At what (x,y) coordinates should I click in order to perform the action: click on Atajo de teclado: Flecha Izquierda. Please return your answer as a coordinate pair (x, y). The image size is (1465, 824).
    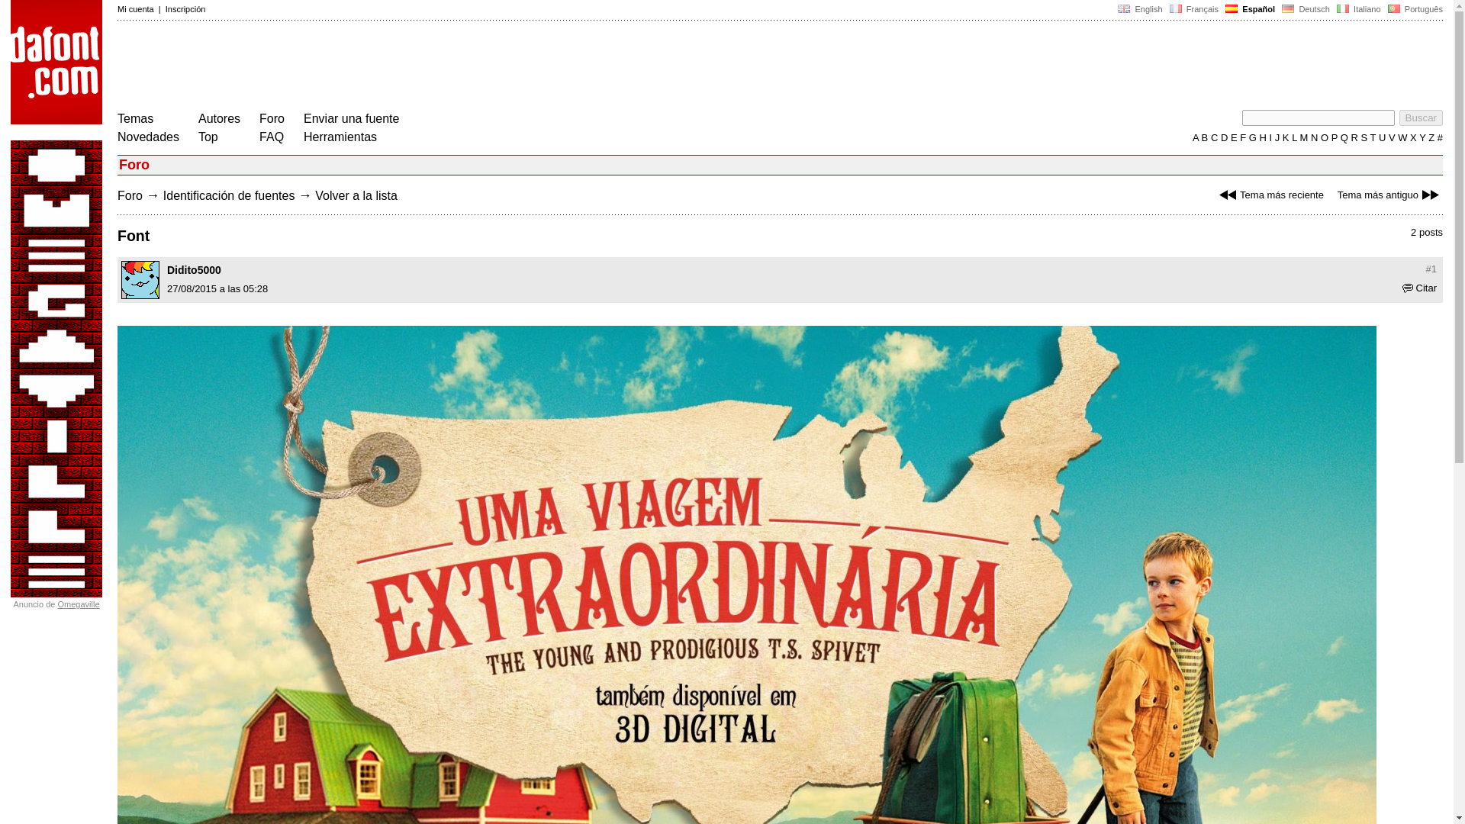
    Looking at the image, I should click on (1270, 195).